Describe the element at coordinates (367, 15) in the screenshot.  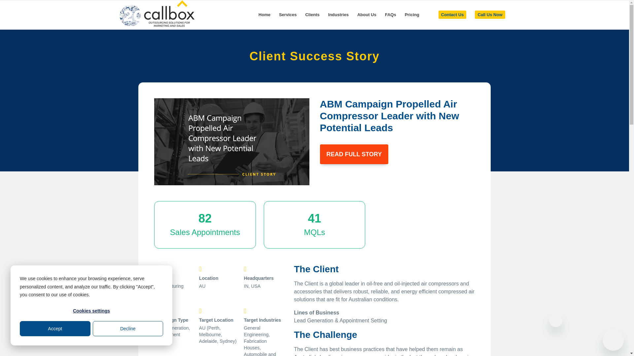
I see `About Us` at that location.